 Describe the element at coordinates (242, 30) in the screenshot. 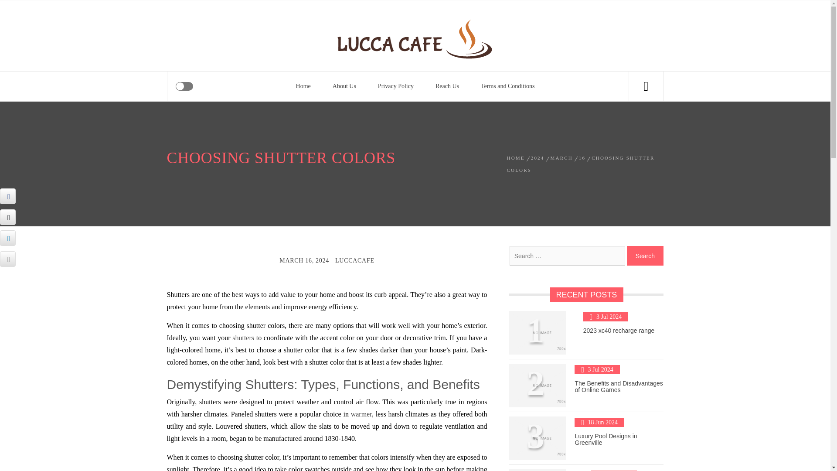

I see `Lucca Cafe` at that location.